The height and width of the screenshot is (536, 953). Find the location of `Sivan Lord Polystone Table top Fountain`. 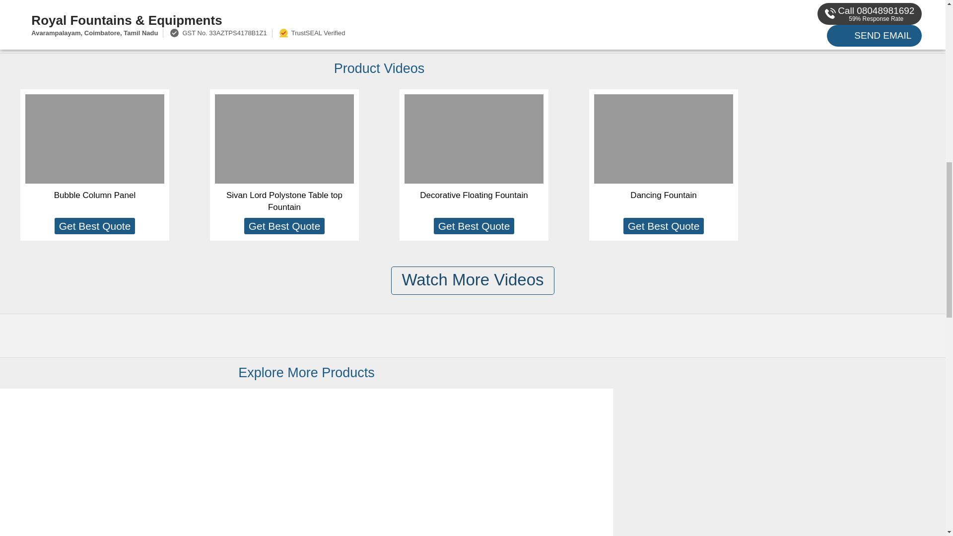

Sivan Lord Polystone Table top Fountain is located at coordinates (284, 201).